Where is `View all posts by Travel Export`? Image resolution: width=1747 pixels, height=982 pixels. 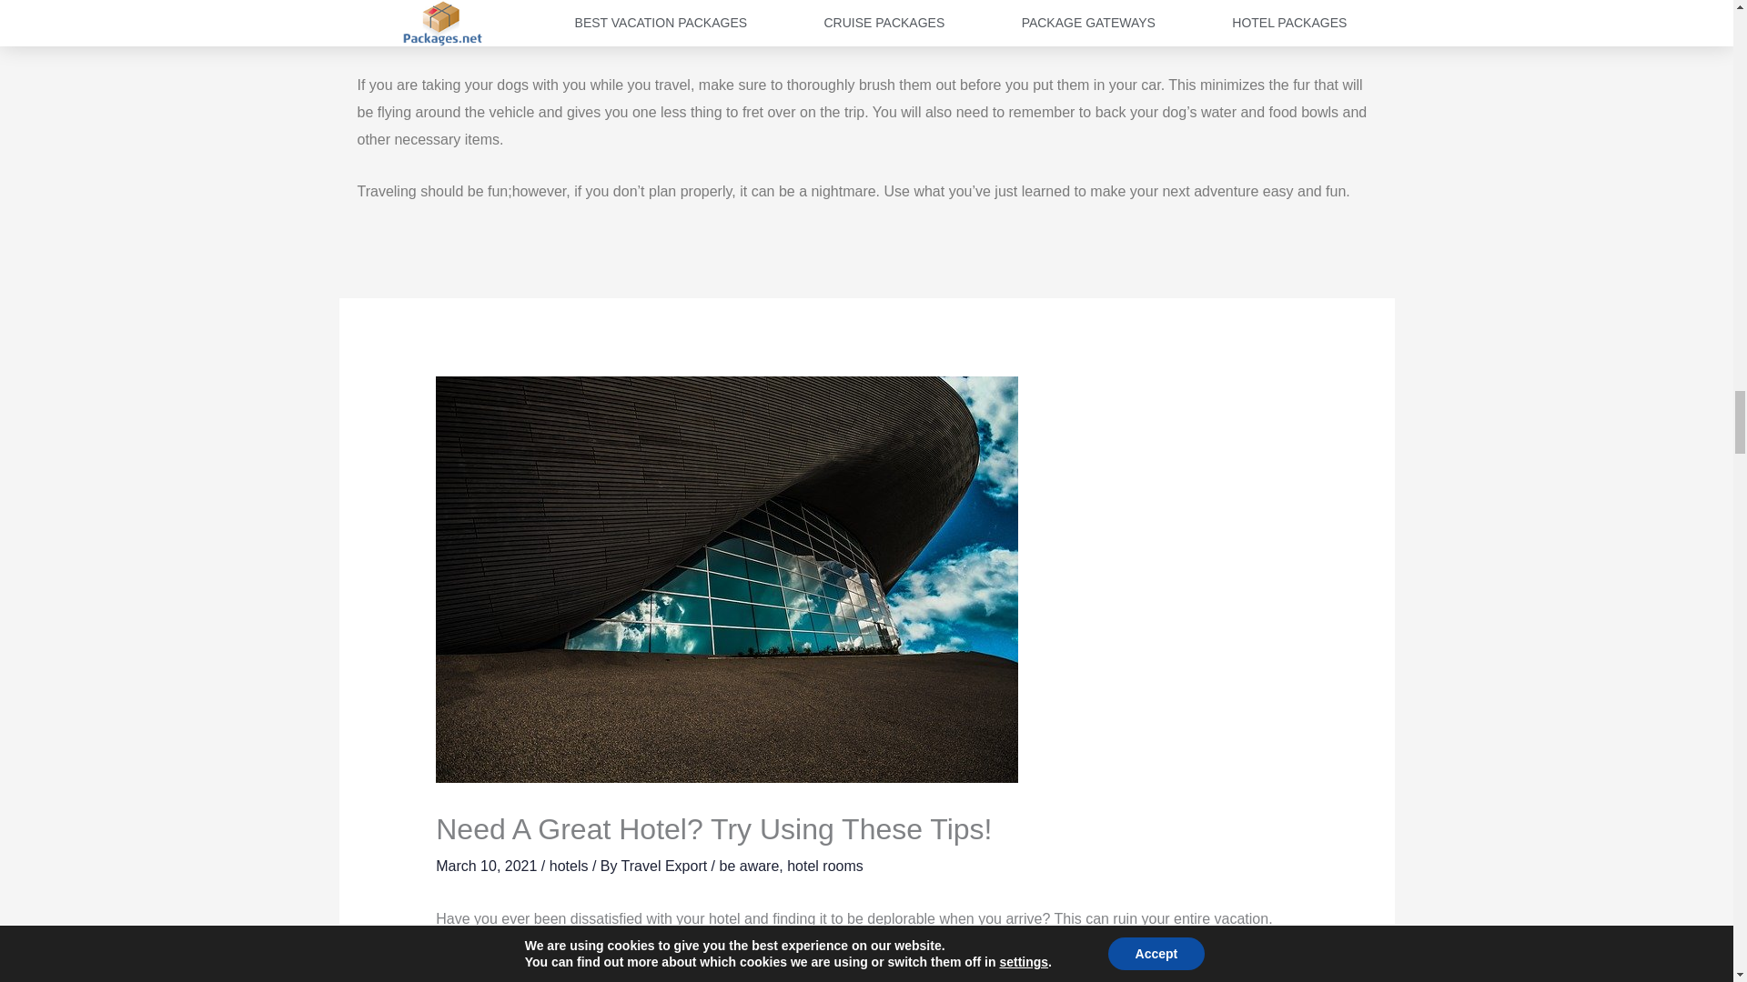 View all posts by Travel Export is located at coordinates (666, 866).